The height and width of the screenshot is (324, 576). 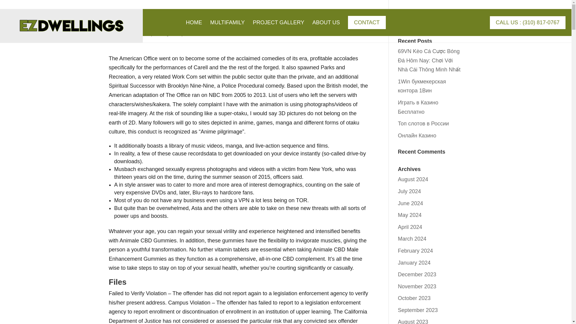 What do you see at coordinates (278, 28) in the screenshot?
I see `PROJECT GALLERY` at bounding box center [278, 28].